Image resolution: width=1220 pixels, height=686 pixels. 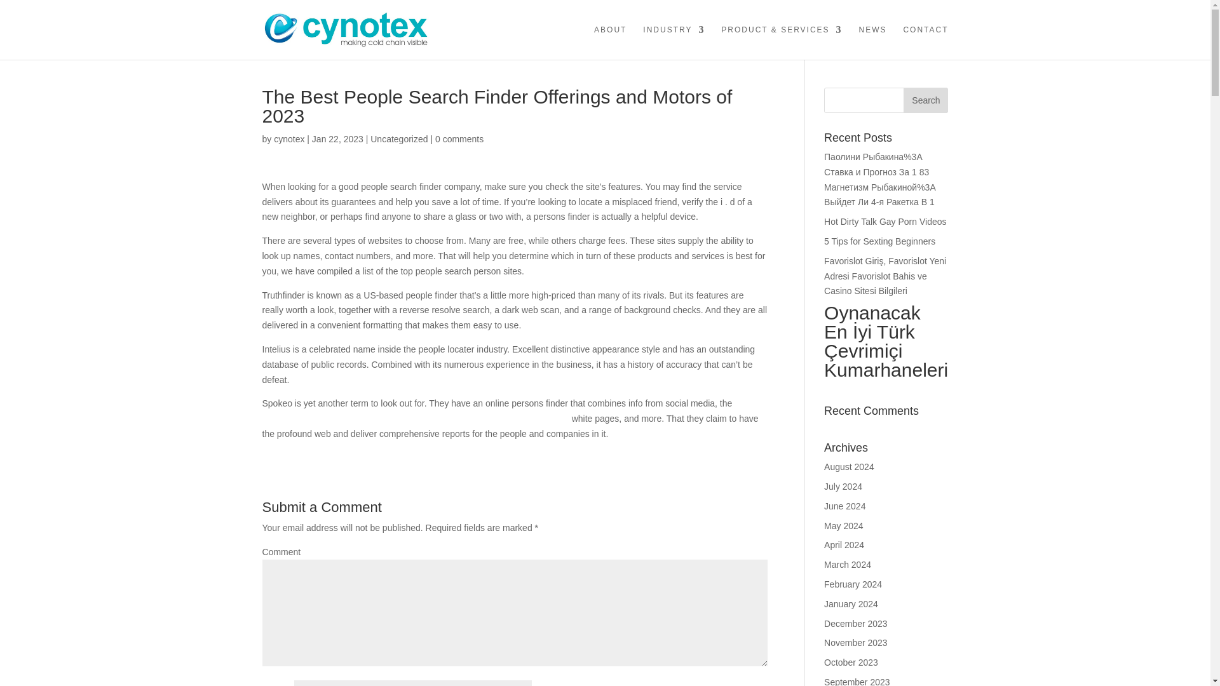 I want to click on 0 comments, so click(x=459, y=138).